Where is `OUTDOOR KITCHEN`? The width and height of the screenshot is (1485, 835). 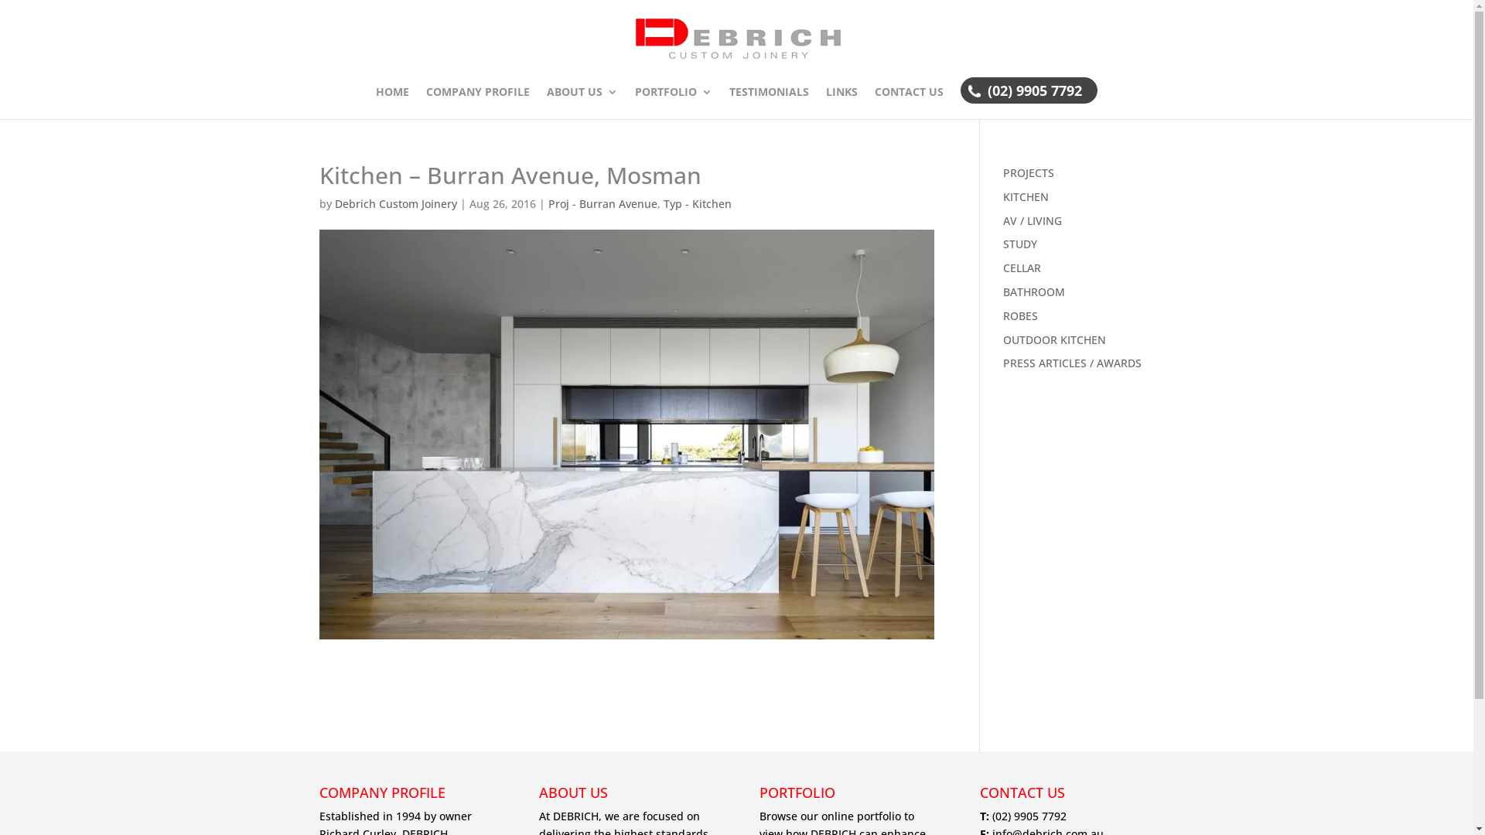
OUTDOOR KITCHEN is located at coordinates (1055, 340).